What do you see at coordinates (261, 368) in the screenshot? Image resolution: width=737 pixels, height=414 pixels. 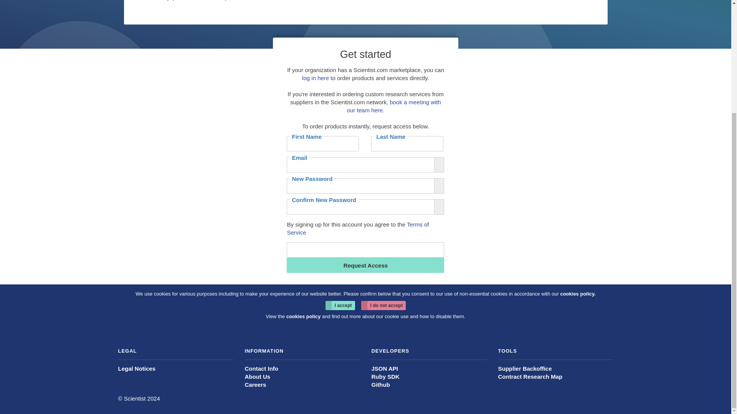 I see `Contact Info` at bounding box center [261, 368].